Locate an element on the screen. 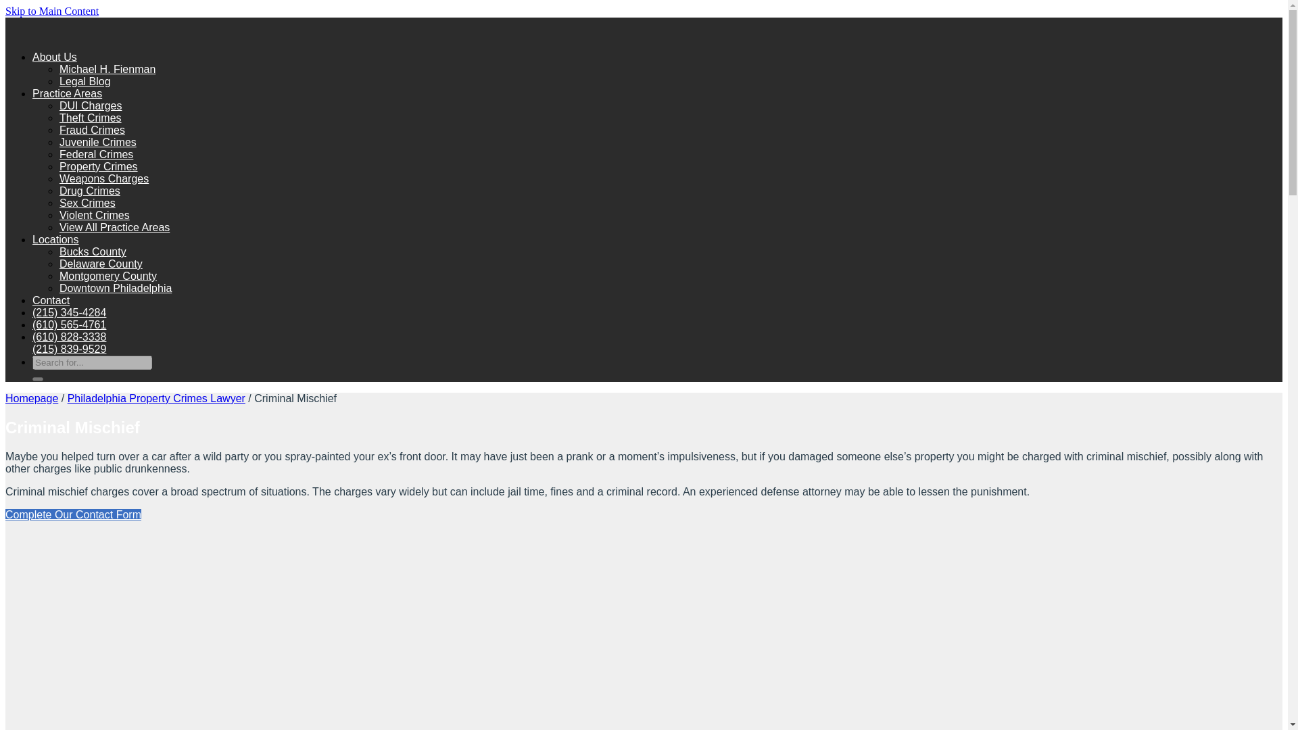 The height and width of the screenshot is (730, 1298). Drug Crimes is located at coordinates (90, 191).